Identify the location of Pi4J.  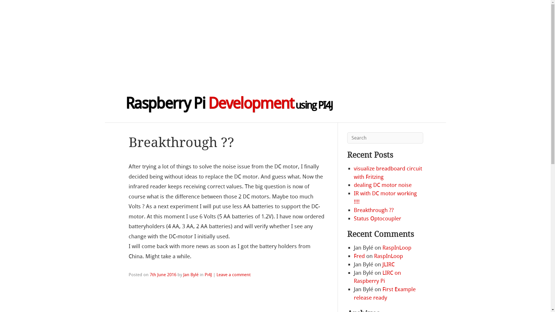
(208, 275).